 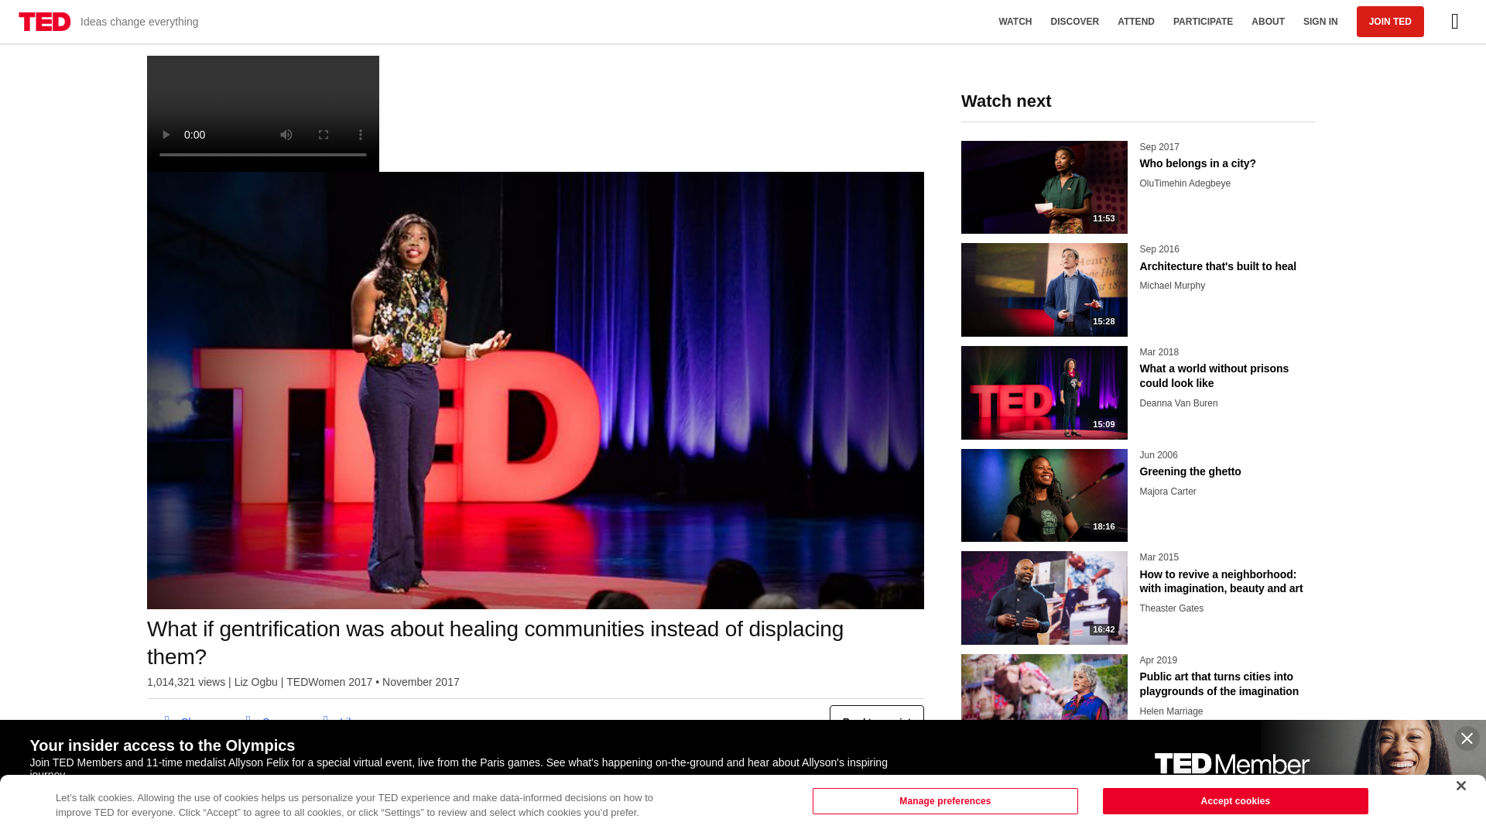 I want to click on PARTICIPATE, so click(x=1268, y=22).